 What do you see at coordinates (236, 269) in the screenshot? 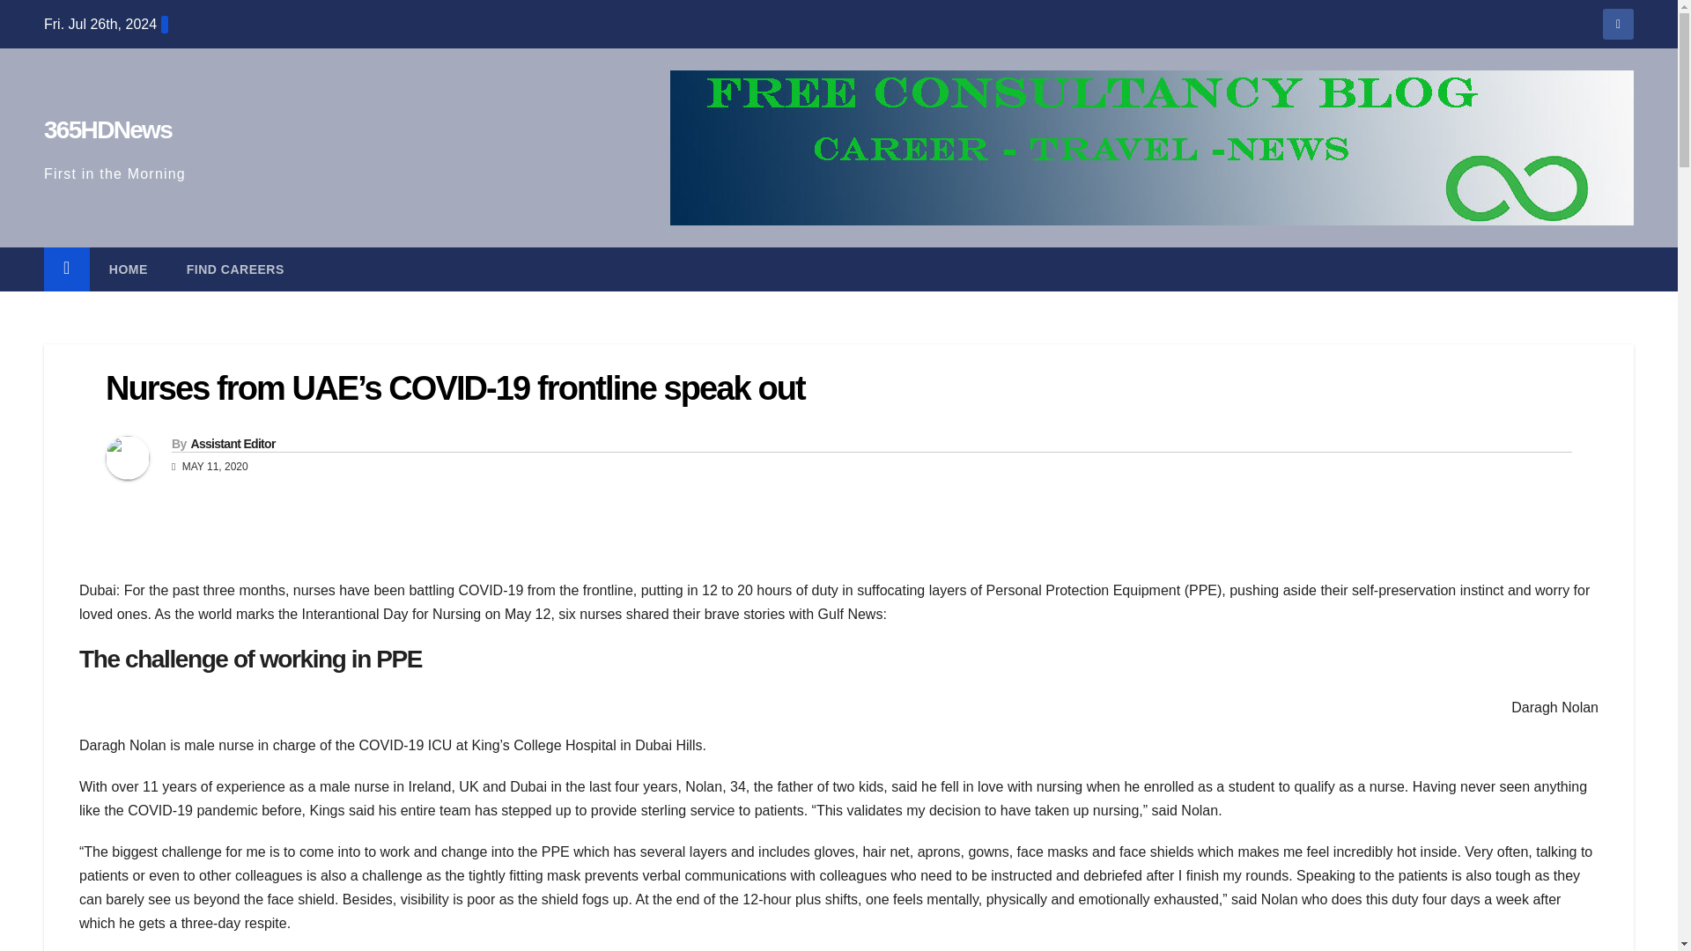
I see `FIND CAREERS` at bounding box center [236, 269].